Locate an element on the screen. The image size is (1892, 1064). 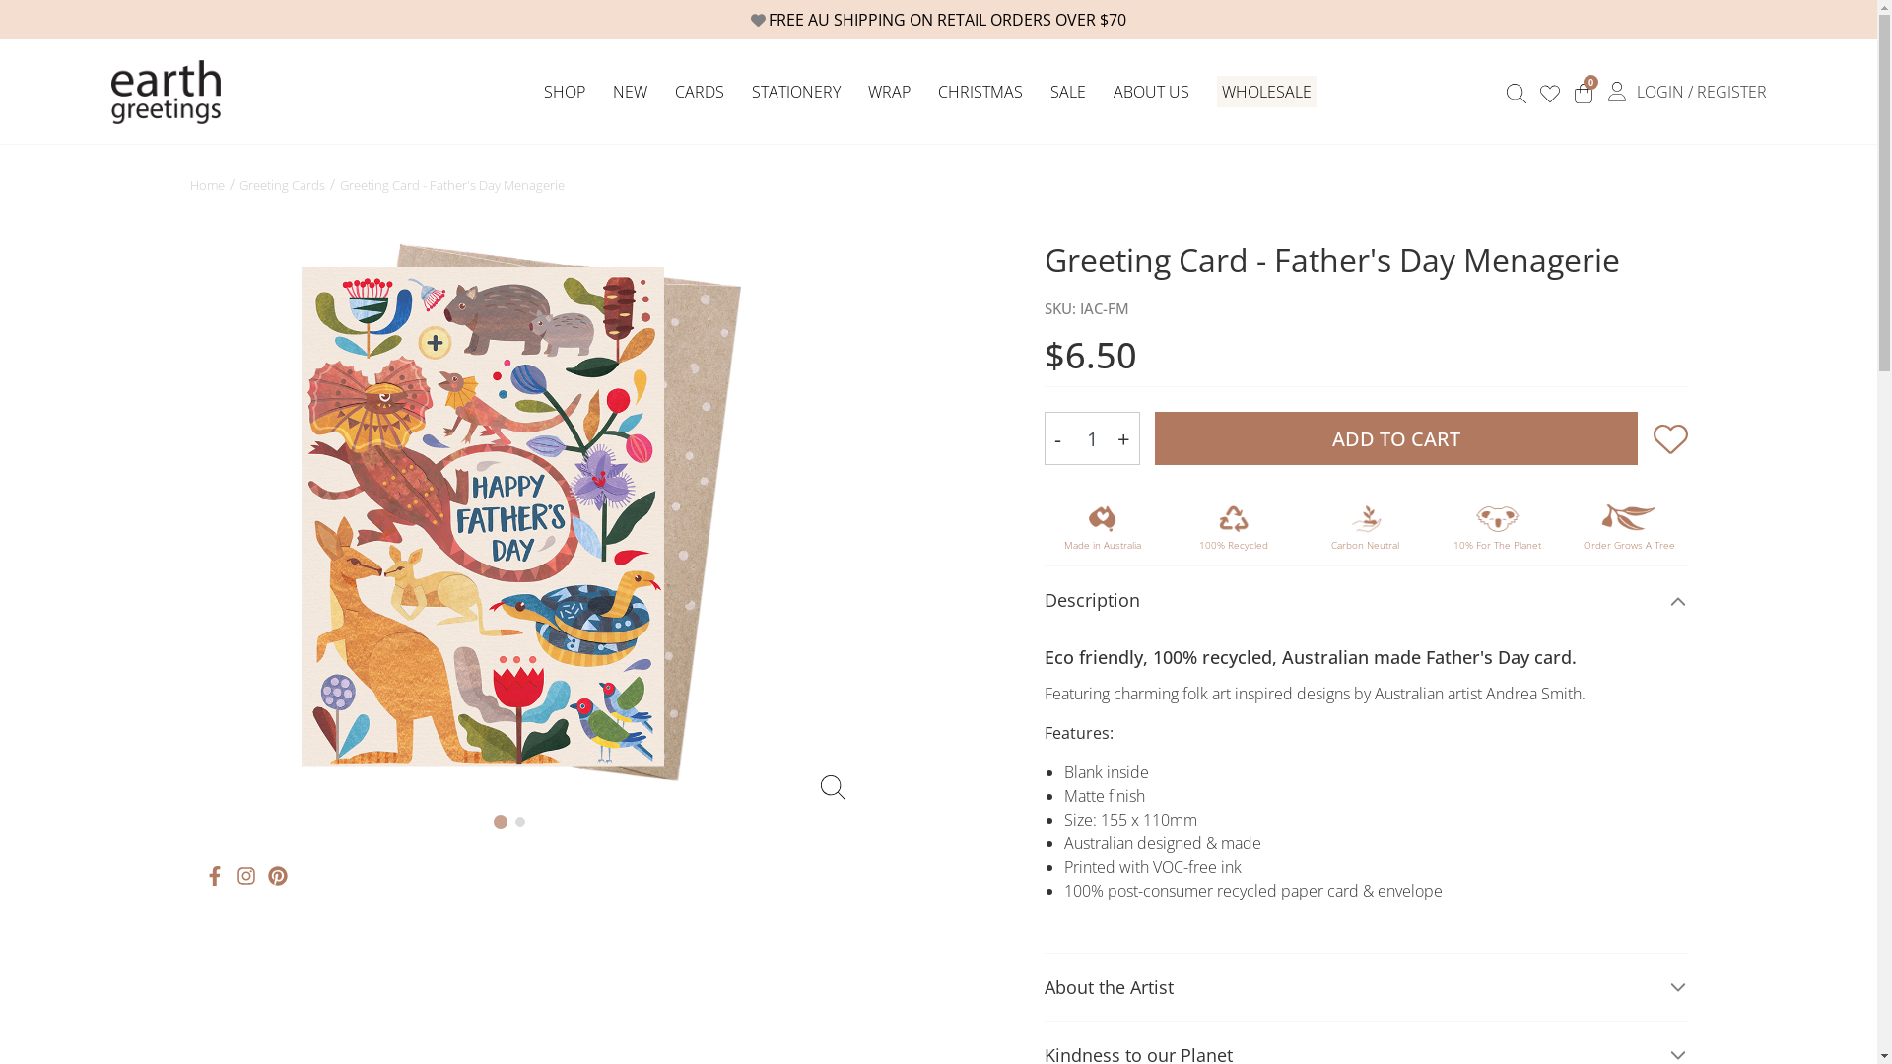
Greeting Card - Father'S Day Menagerie is located at coordinates (451, 185).